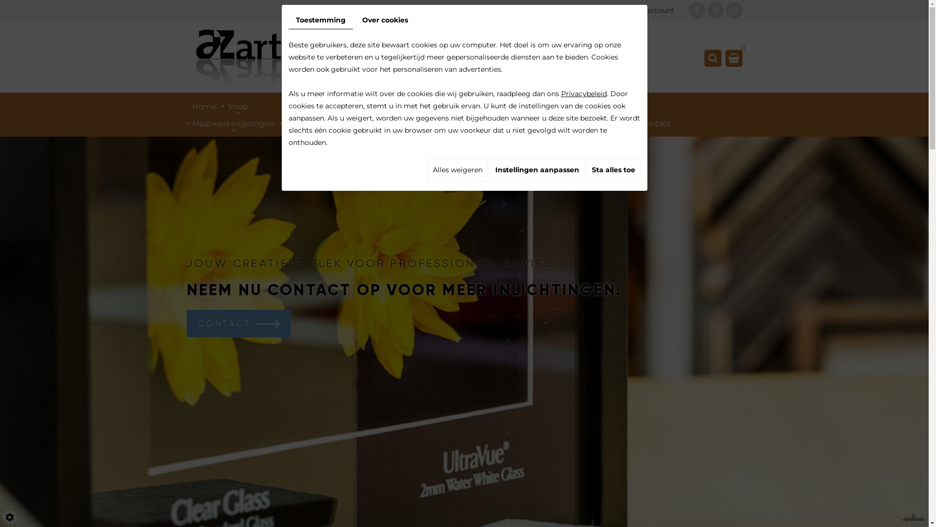  What do you see at coordinates (522, 122) in the screenshot?
I see `Restauraties` at bounding box center [522, 122].